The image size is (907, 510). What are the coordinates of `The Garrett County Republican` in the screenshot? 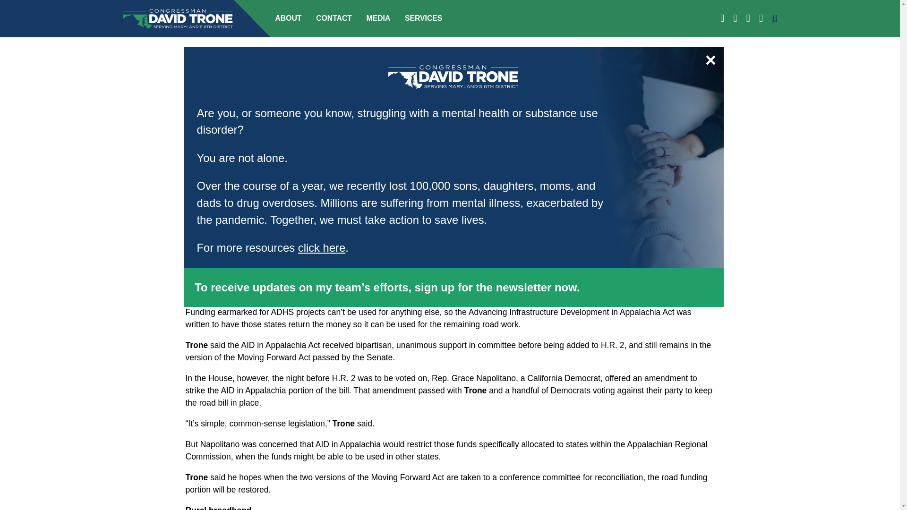 It's located at (269, 113).